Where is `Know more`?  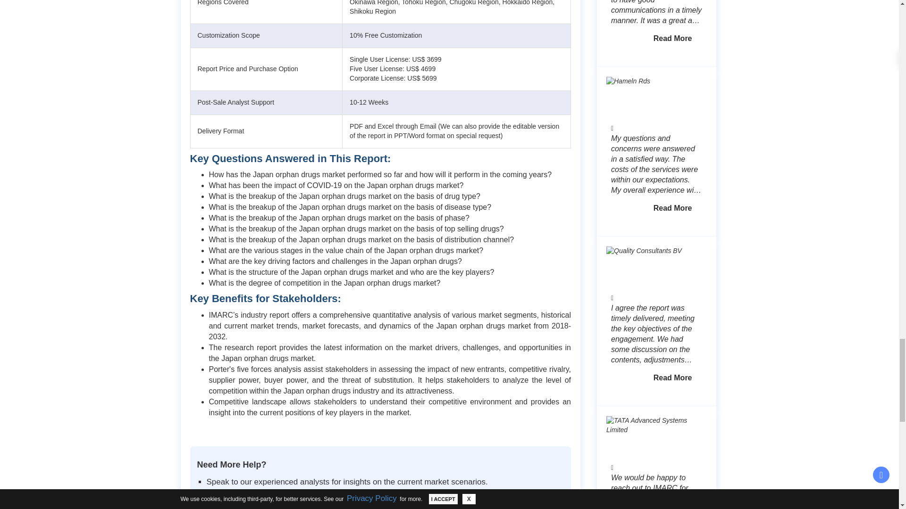 Know more is located at coordinates (673, 378).